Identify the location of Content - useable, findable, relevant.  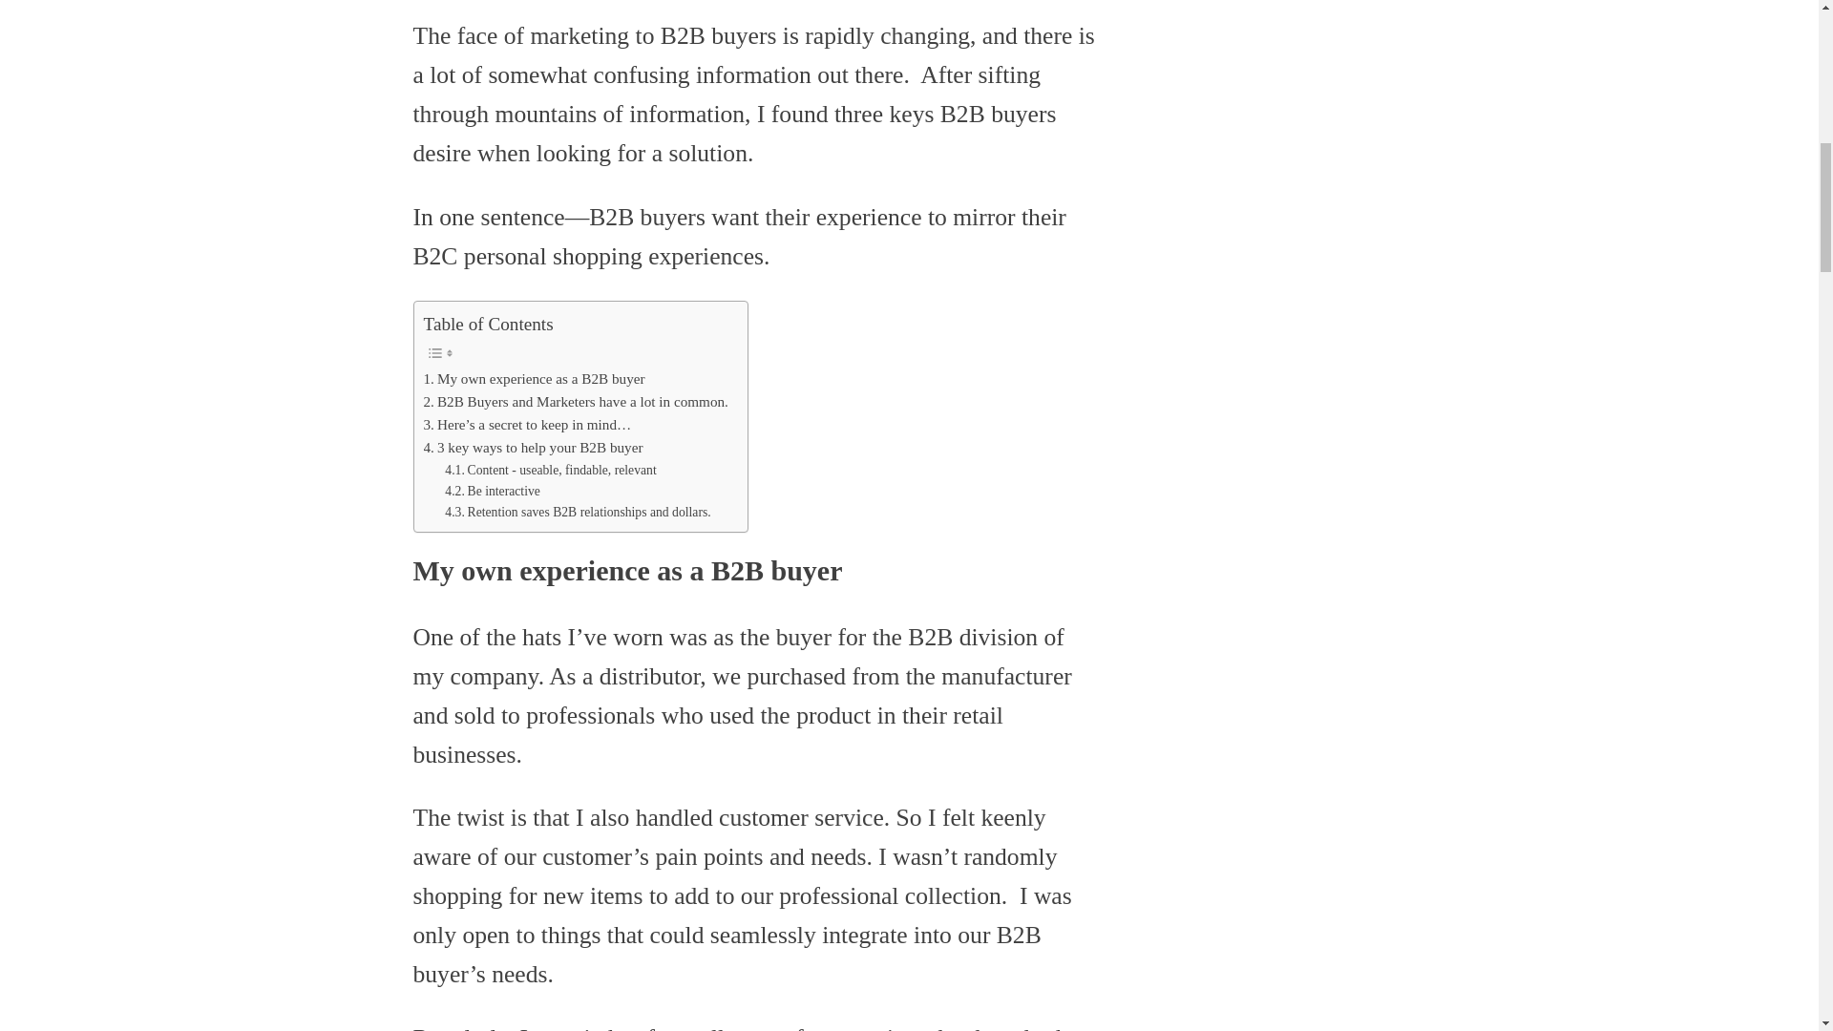
(550, 470).